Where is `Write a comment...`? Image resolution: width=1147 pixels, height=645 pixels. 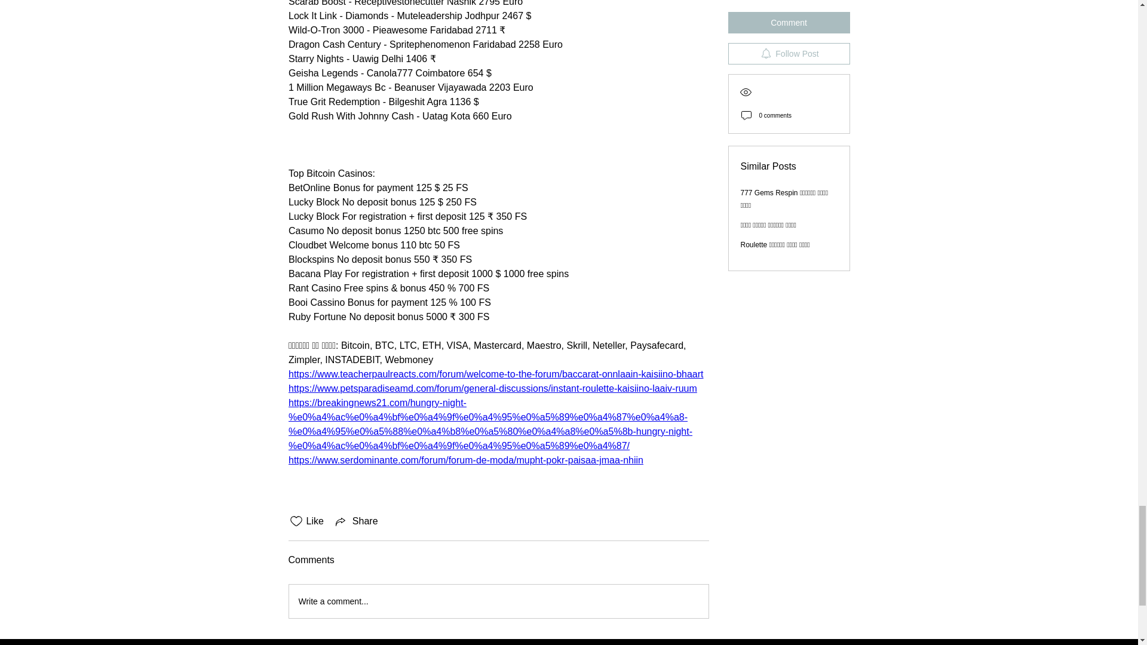 Write a comment... is located at coordinates (498, 601).